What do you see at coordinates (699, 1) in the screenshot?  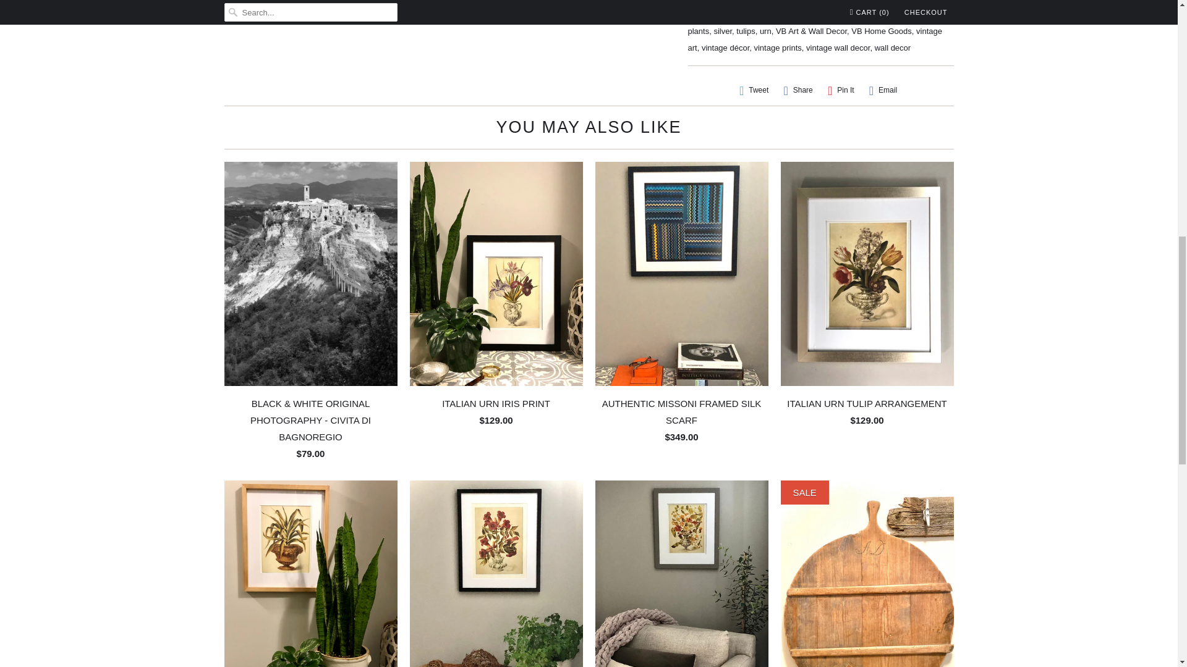 I see `Products tagged garnet` at bounding box center [699, 1].